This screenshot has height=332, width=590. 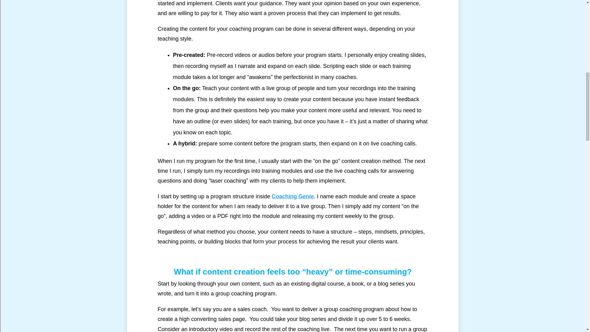 I want to click on Coaching Genie, so click(x=293, y=196).